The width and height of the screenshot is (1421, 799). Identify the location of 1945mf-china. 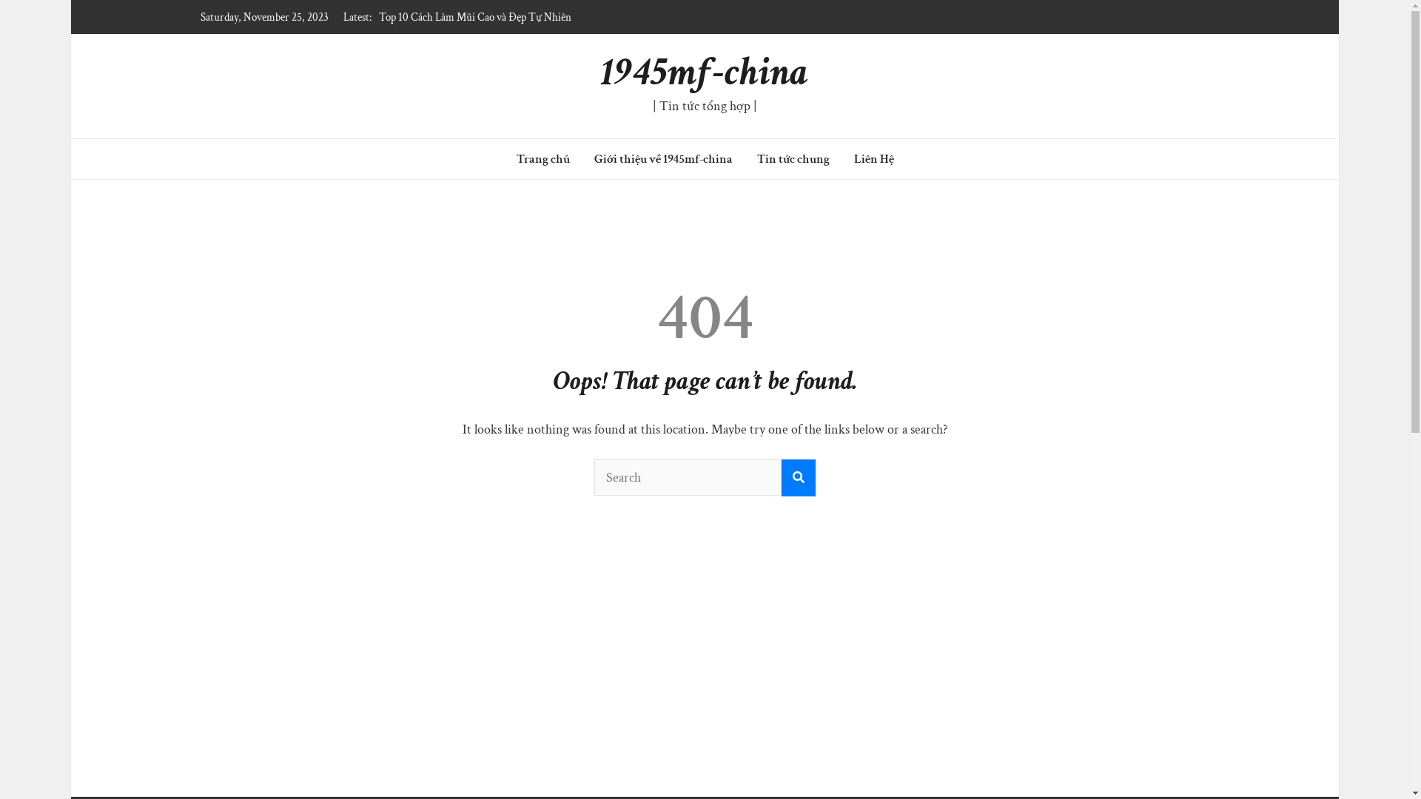
(705, 73).